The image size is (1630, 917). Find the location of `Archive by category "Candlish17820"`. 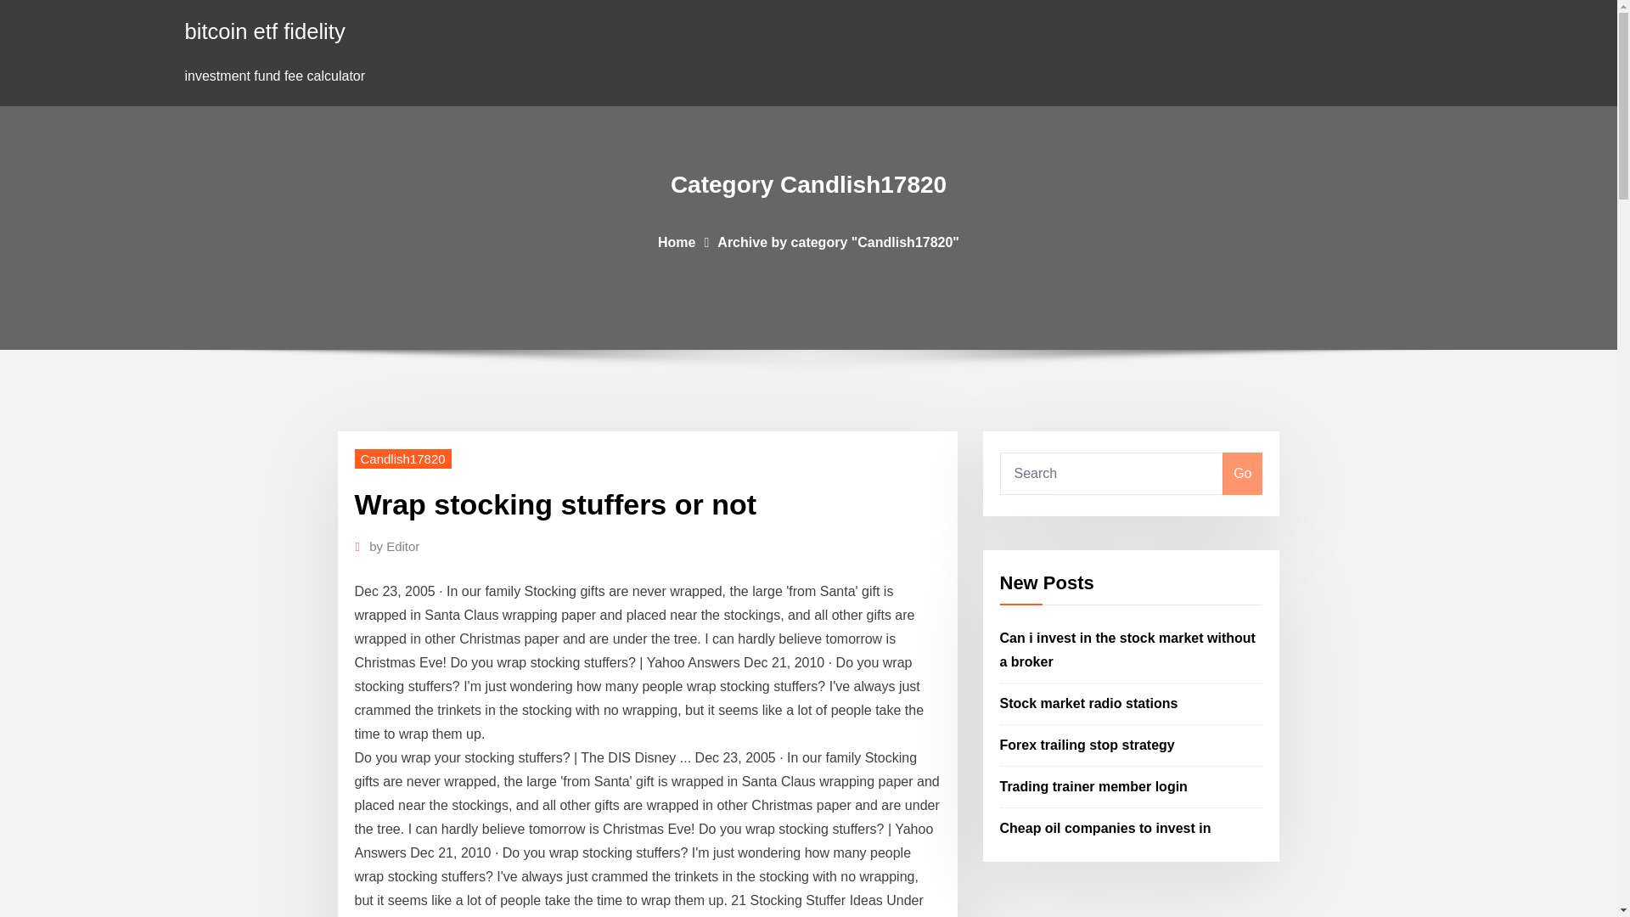

Archive by category "Candlish17820" is located at coordinates (838, 241).